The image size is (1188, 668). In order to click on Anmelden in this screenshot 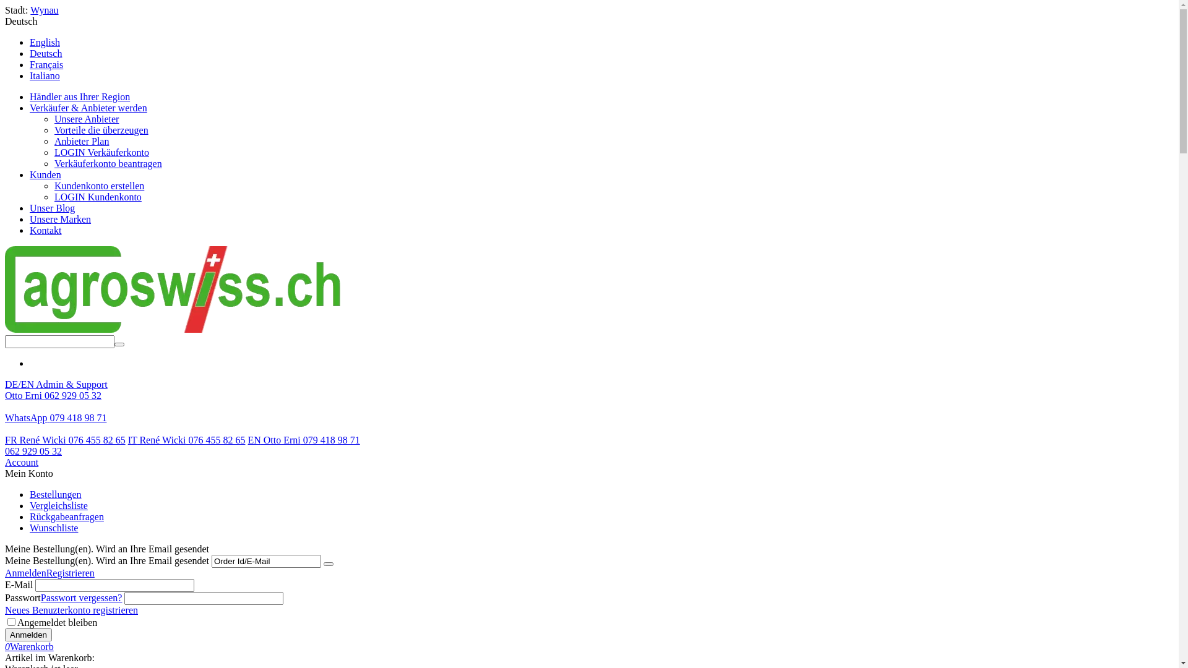, I will do `click(28, 635)`.